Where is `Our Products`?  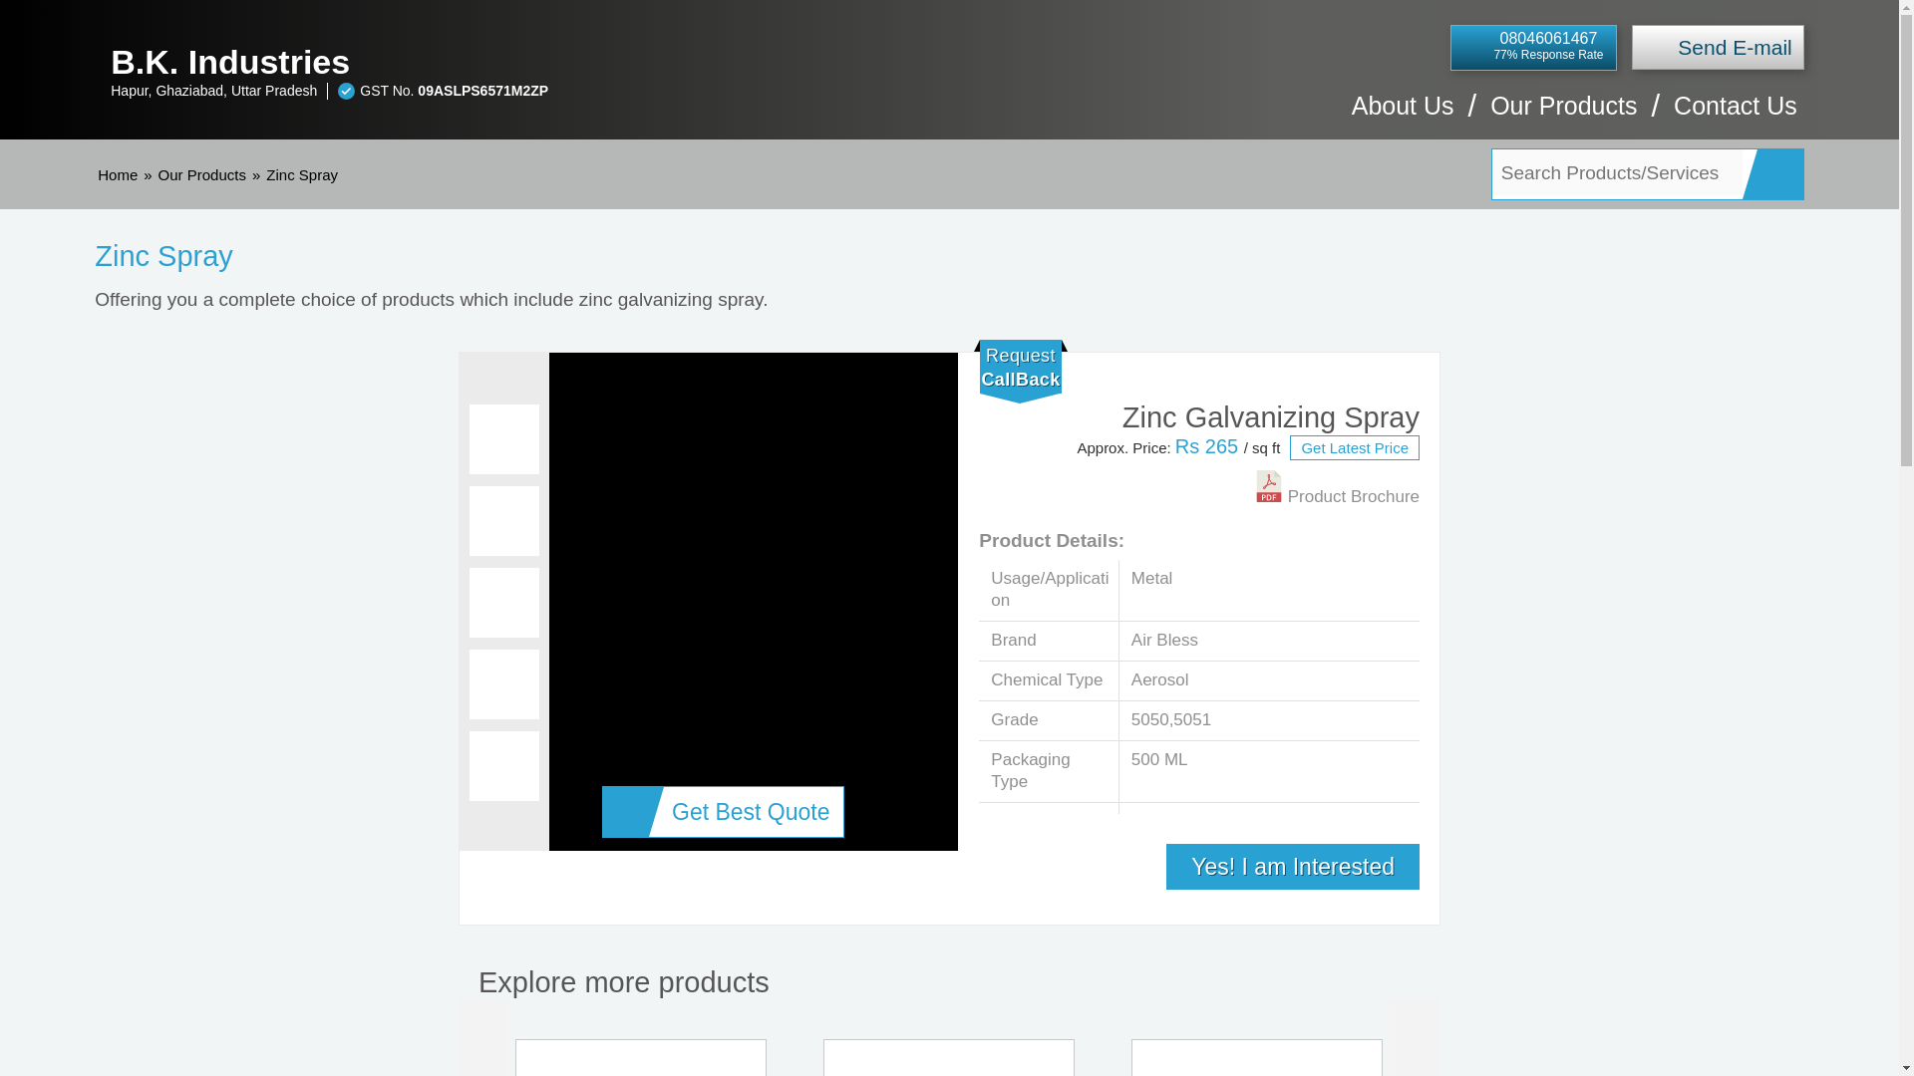
Our Products is located at coordinates (1563, 116).